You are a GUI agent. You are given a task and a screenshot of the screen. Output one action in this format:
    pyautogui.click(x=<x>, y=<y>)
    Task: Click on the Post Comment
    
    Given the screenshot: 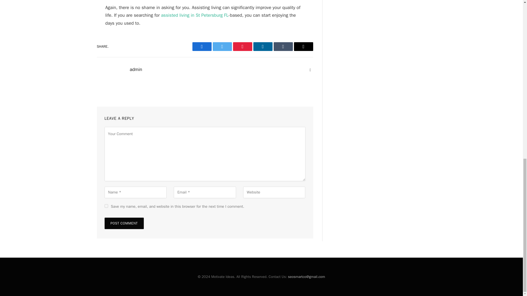 What is the action you would take?
    pyautogui.click(x=124, y=223)
    